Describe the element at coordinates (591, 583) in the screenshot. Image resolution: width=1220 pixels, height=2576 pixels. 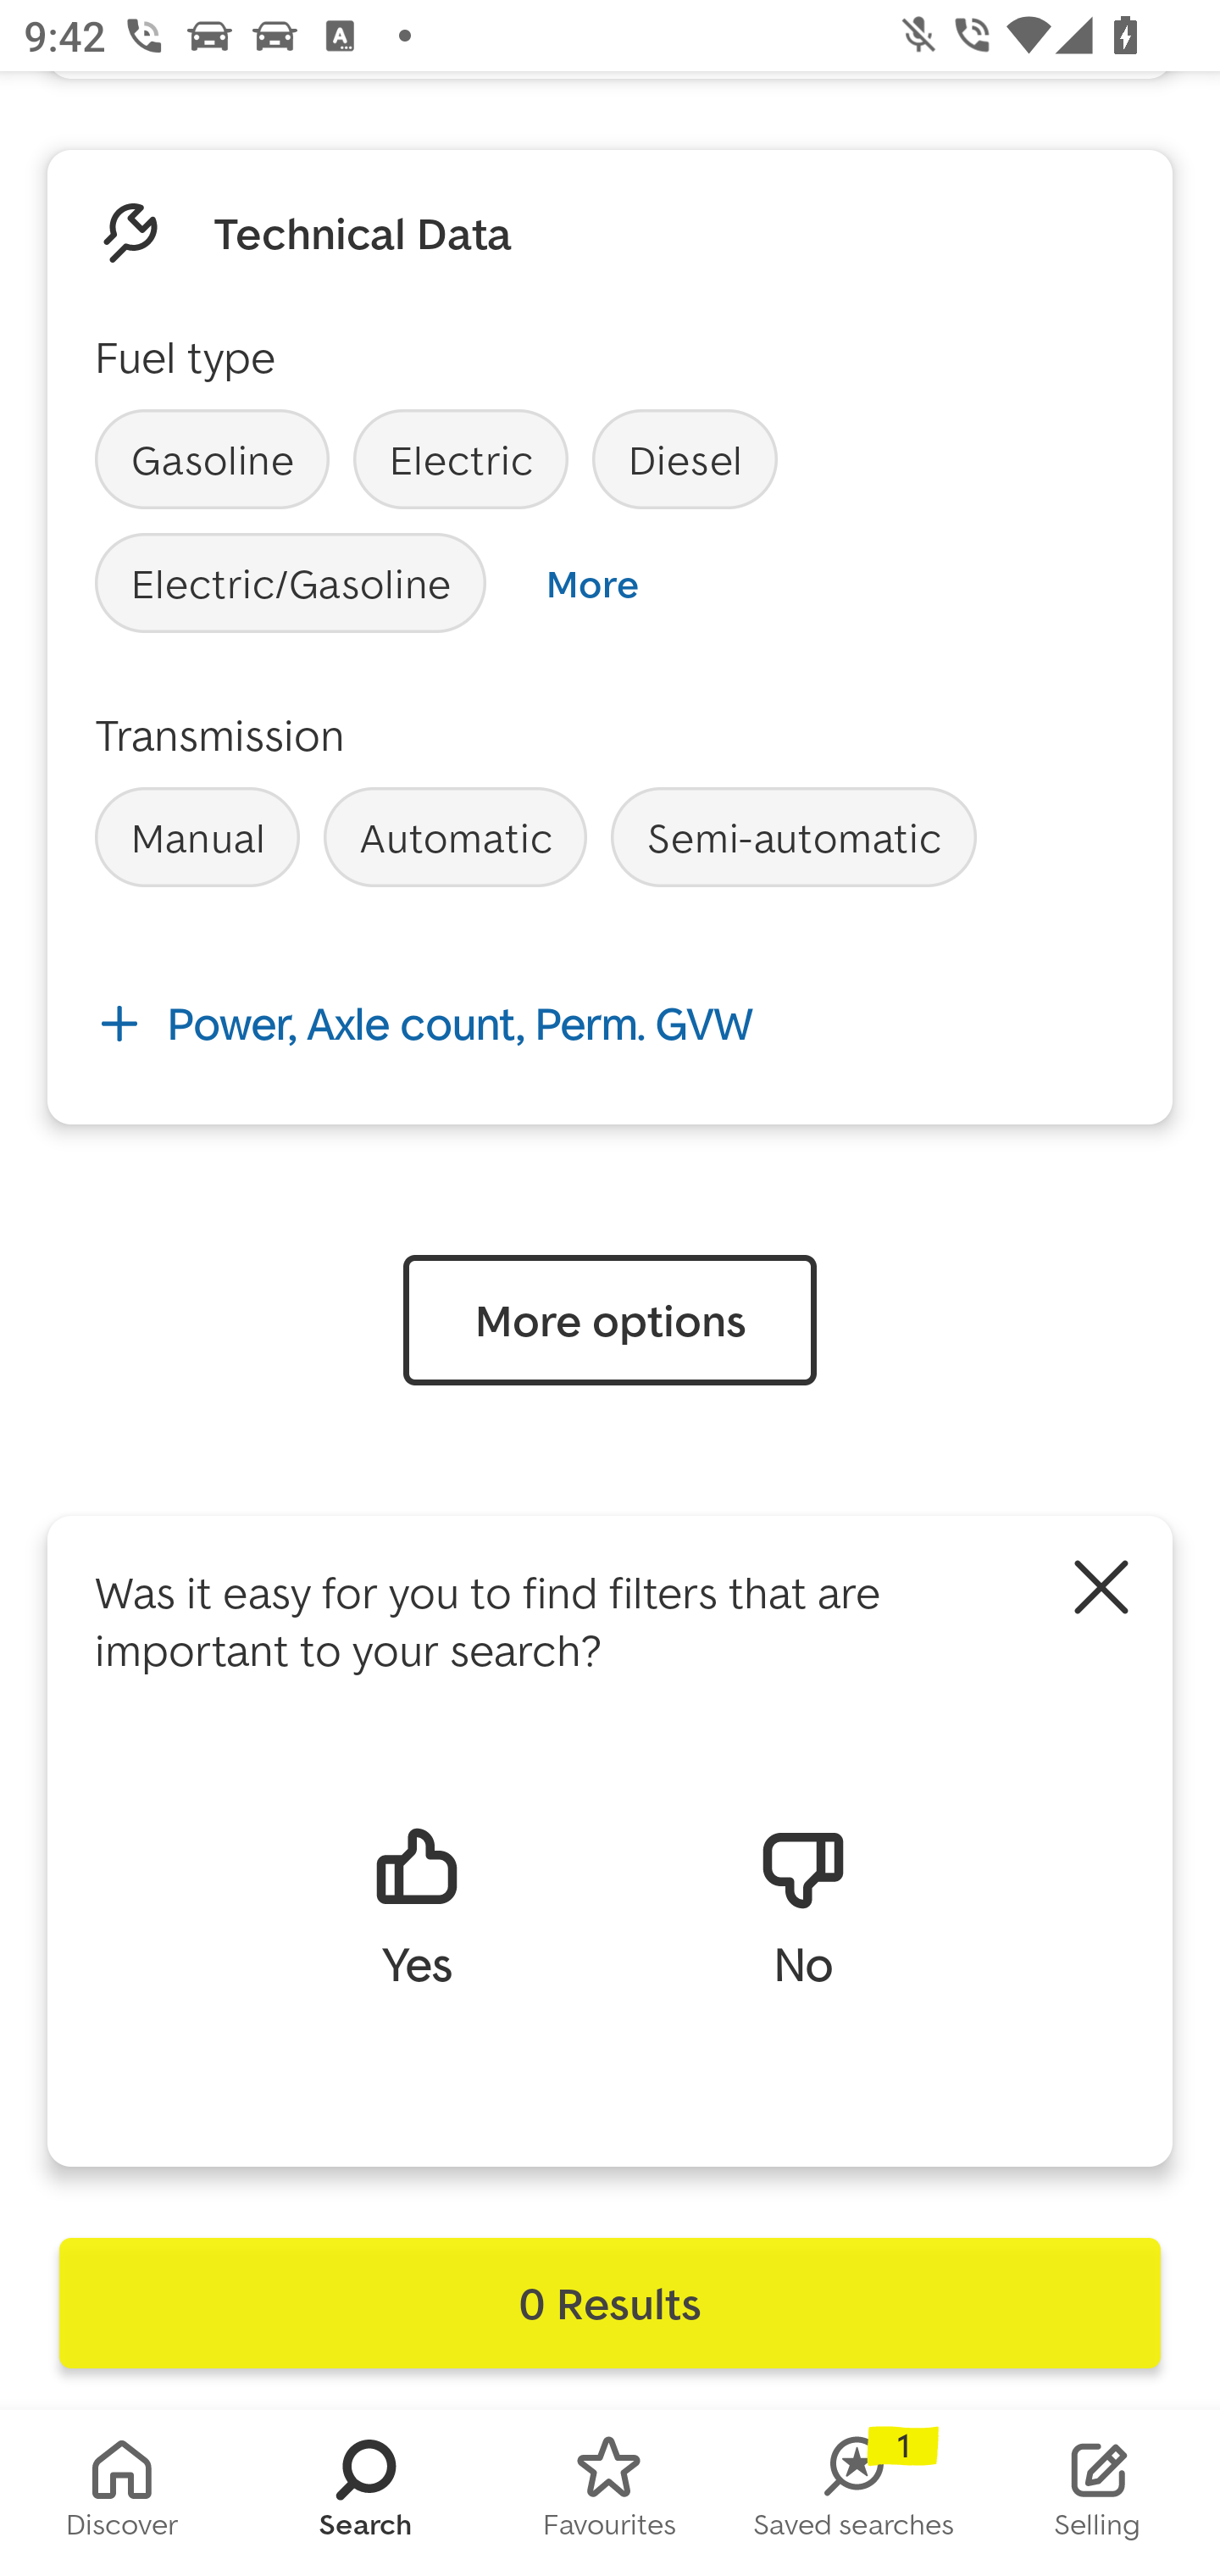
I see `More` at that location.